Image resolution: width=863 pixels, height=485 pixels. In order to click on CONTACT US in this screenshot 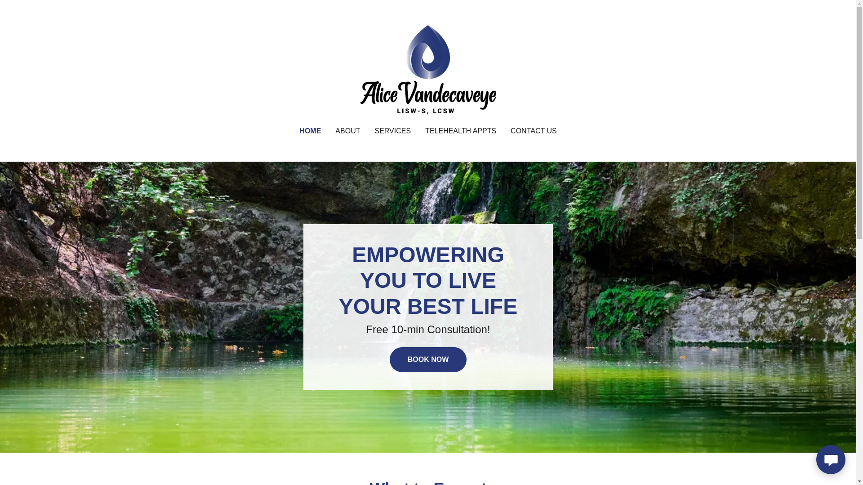, I will do `click(428, 360)`.